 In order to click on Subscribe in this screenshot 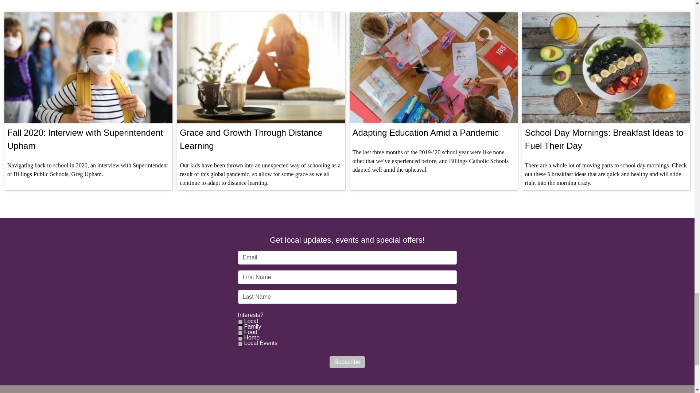, I will do `click(347, 362)`.